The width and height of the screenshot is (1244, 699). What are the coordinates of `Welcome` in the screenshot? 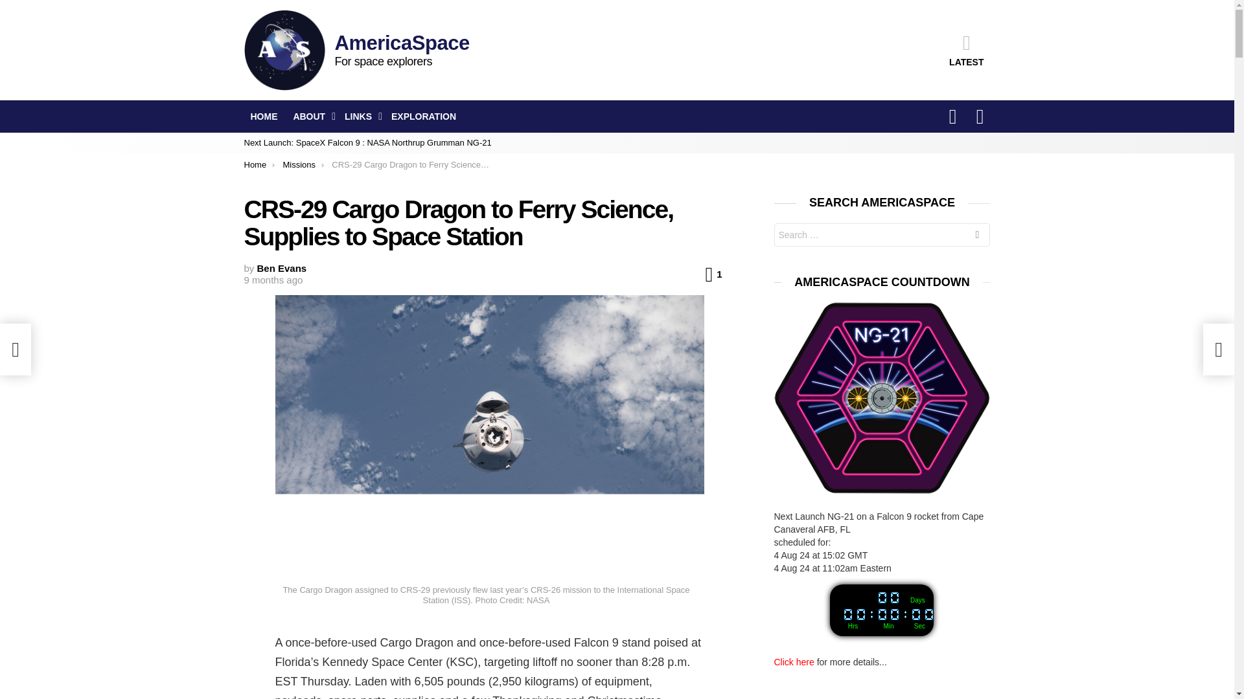 It's located at (263, 116).